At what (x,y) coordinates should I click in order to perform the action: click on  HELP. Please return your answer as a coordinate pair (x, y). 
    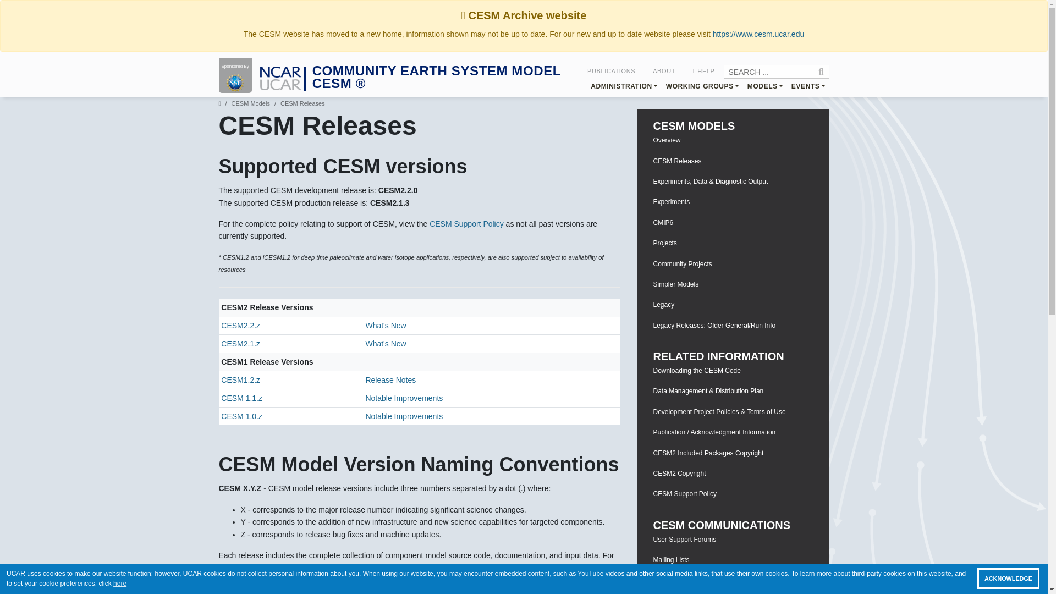
    Looking at the image, I should click on (704, 70).